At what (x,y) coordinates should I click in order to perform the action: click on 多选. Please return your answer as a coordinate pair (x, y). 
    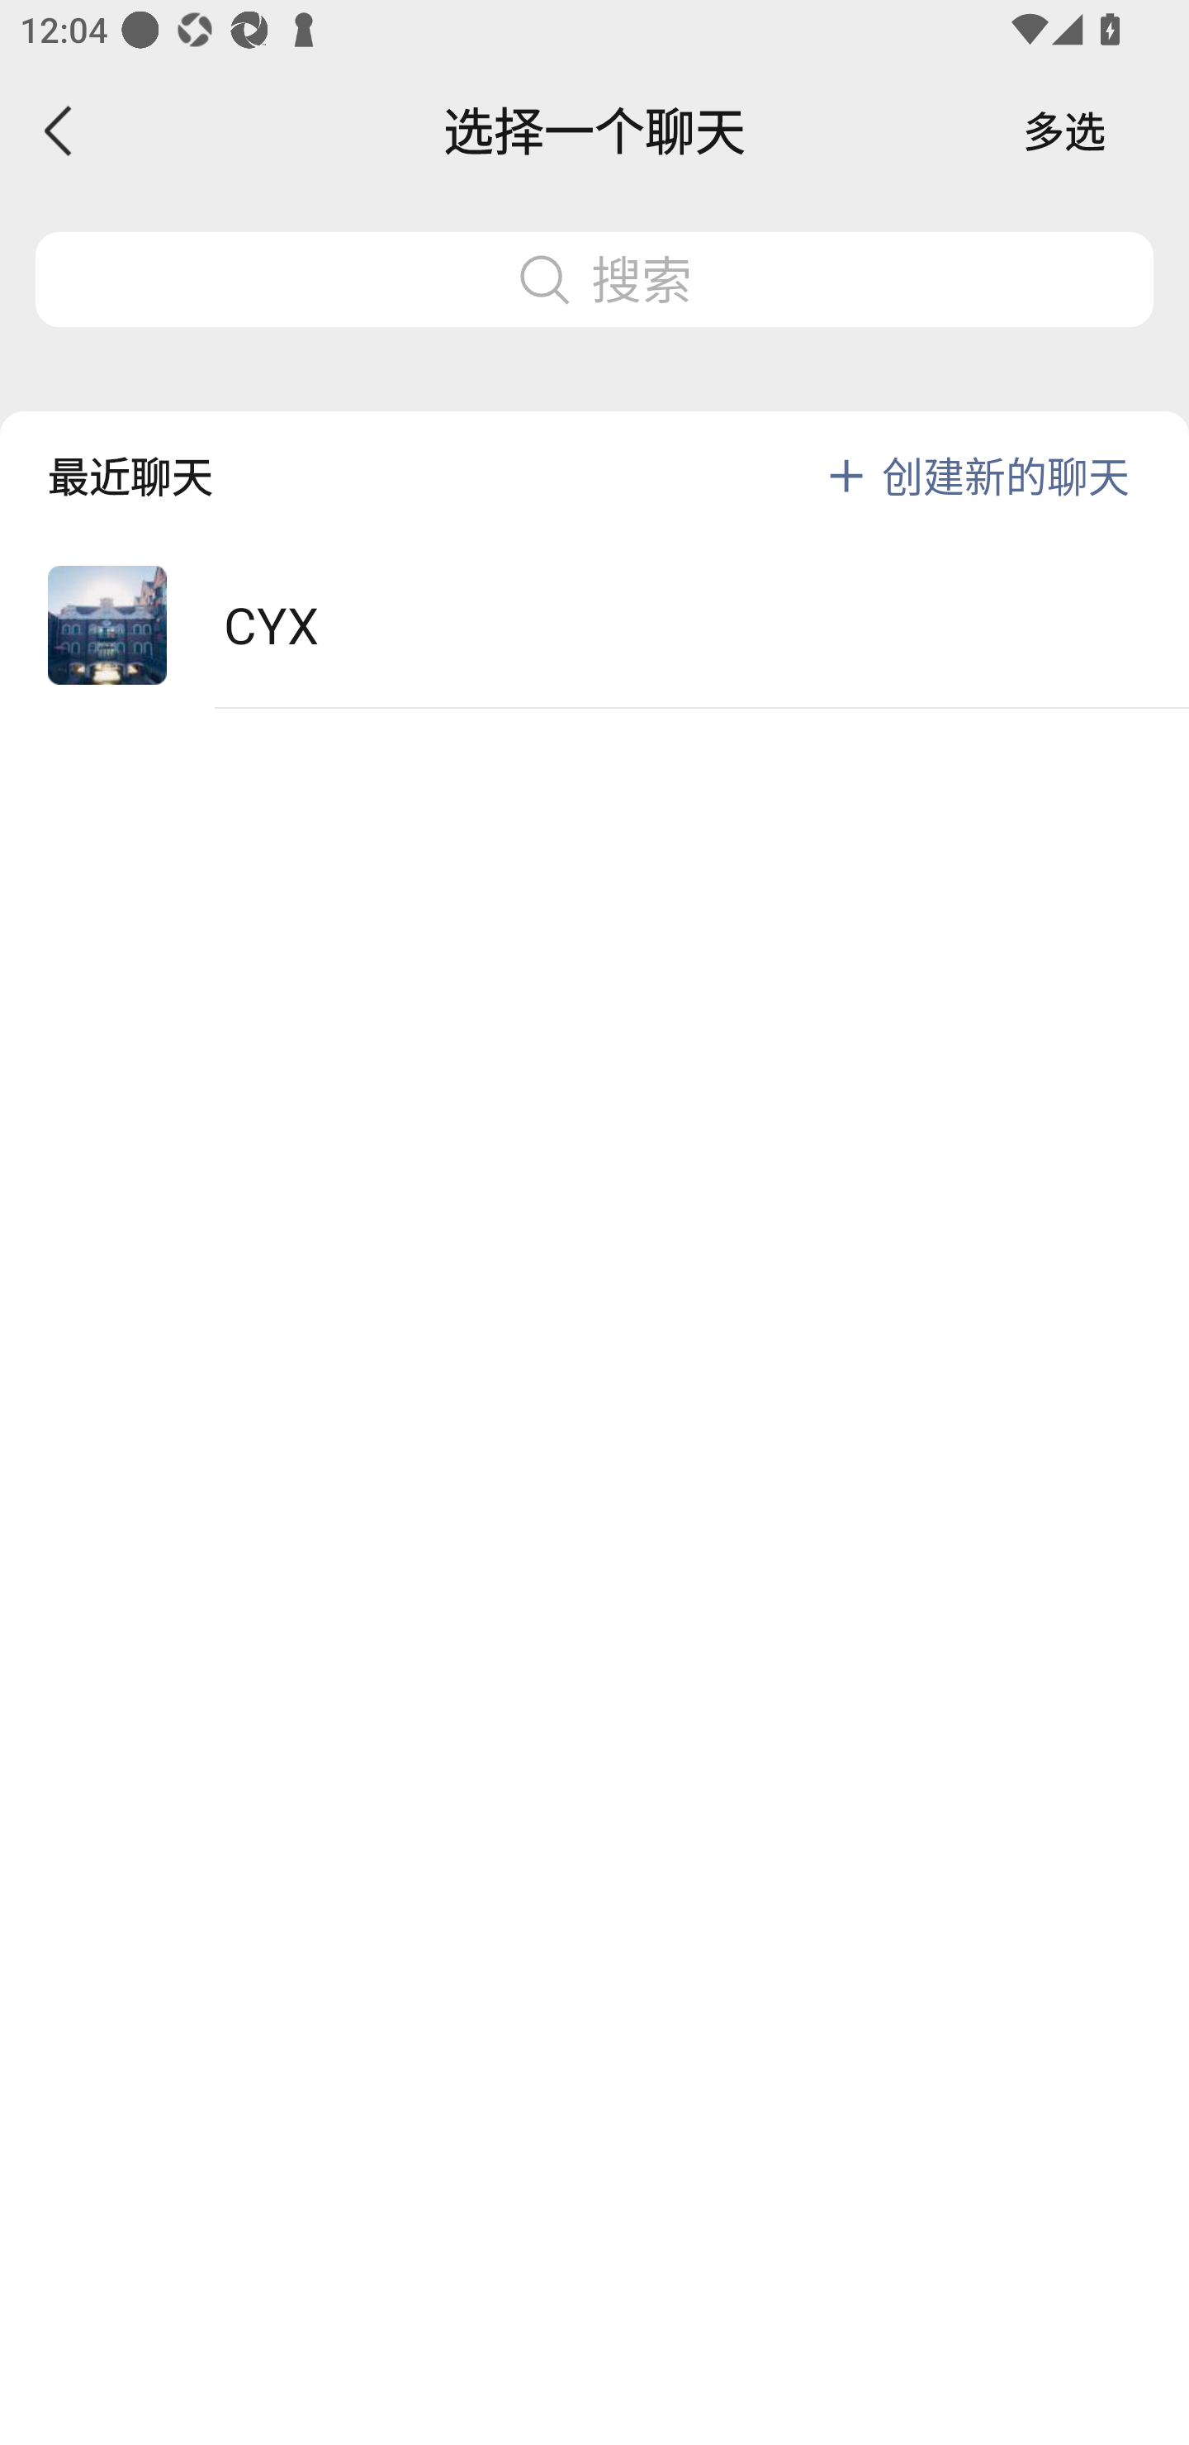
    Looking at the image, I should click on (1064, 131).